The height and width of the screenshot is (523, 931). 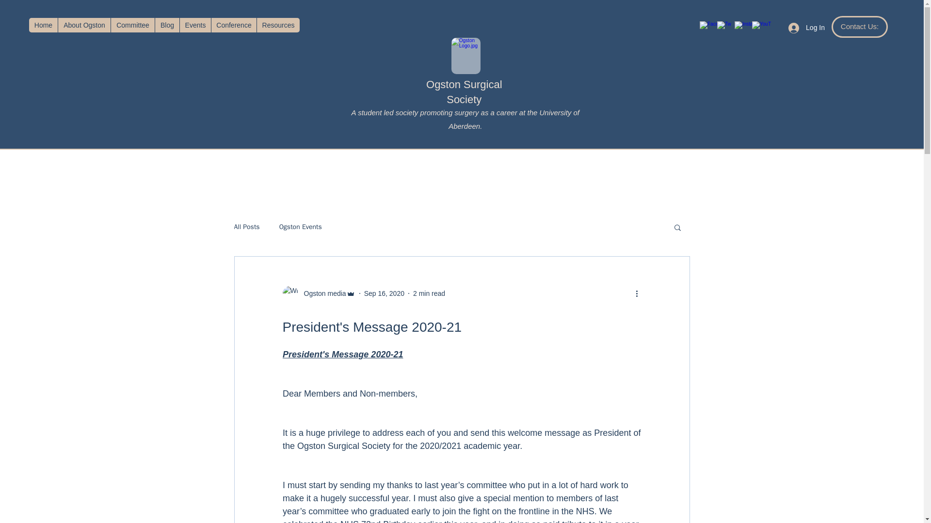 I want to click on Ogston media, so click(x=318, y=293).